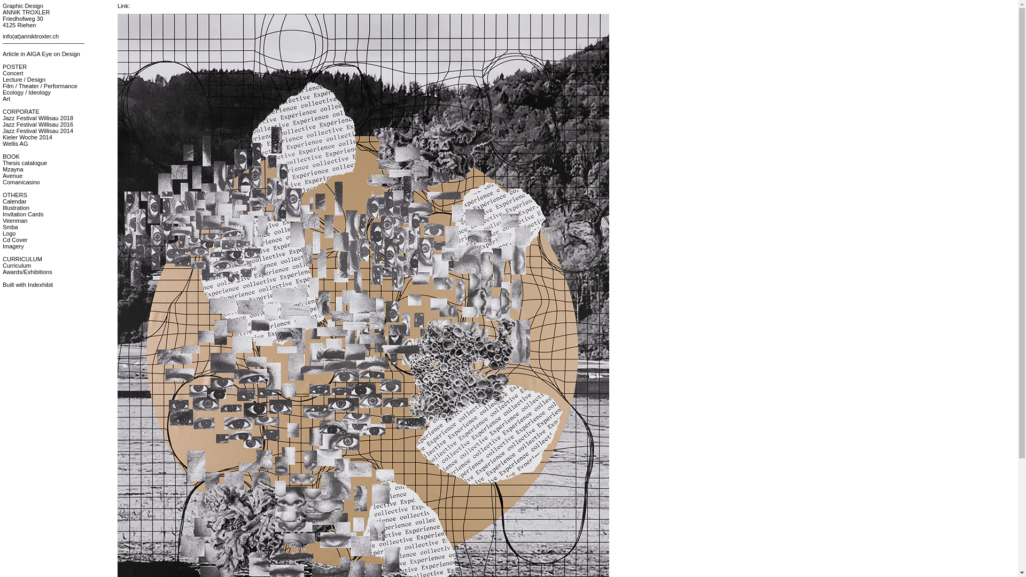  Describe the element at coordinates (28, 272) in the screenshot. I see `Awards/Exhibitions` at that location.